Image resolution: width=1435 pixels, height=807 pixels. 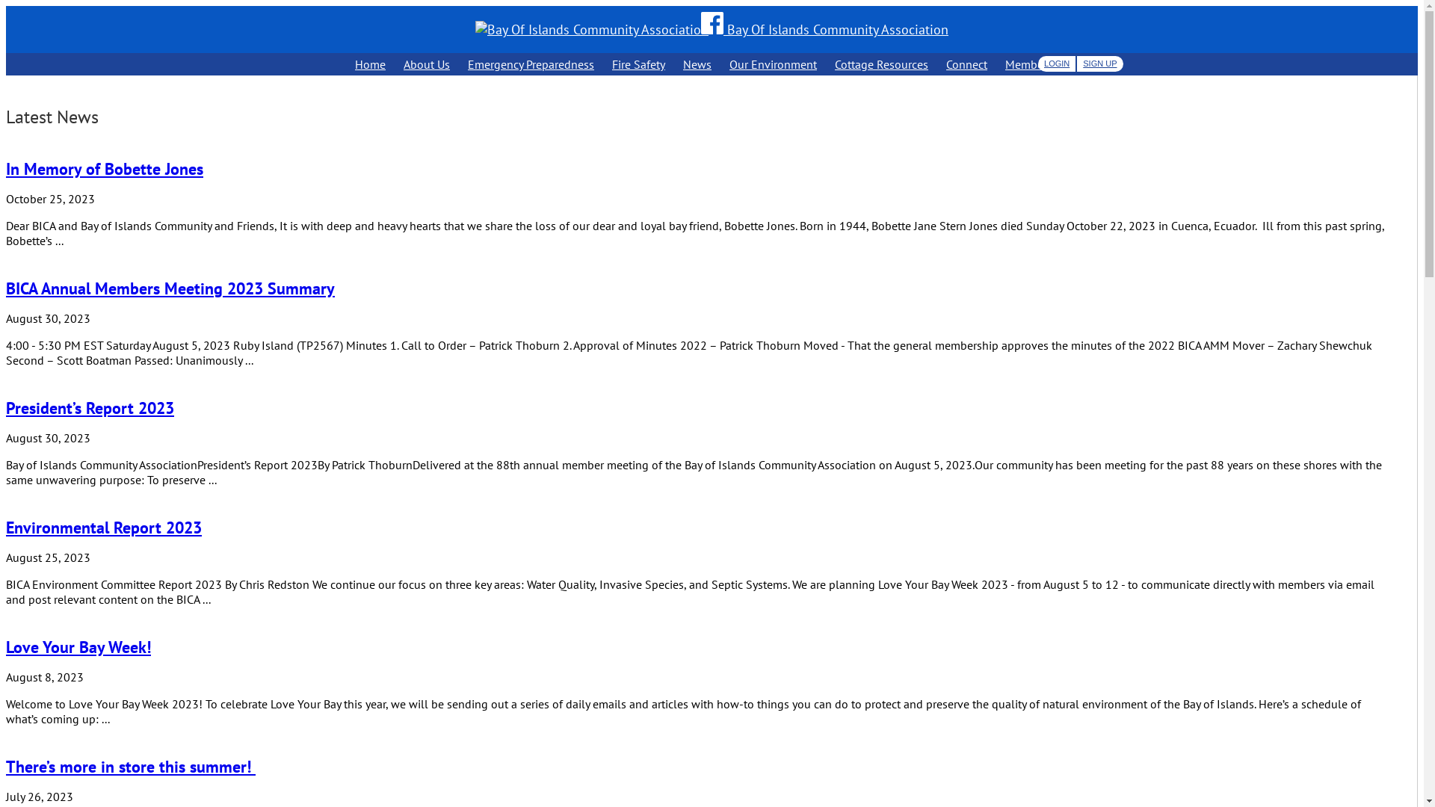 I want to click on Connect, so click(x=967, y=64).